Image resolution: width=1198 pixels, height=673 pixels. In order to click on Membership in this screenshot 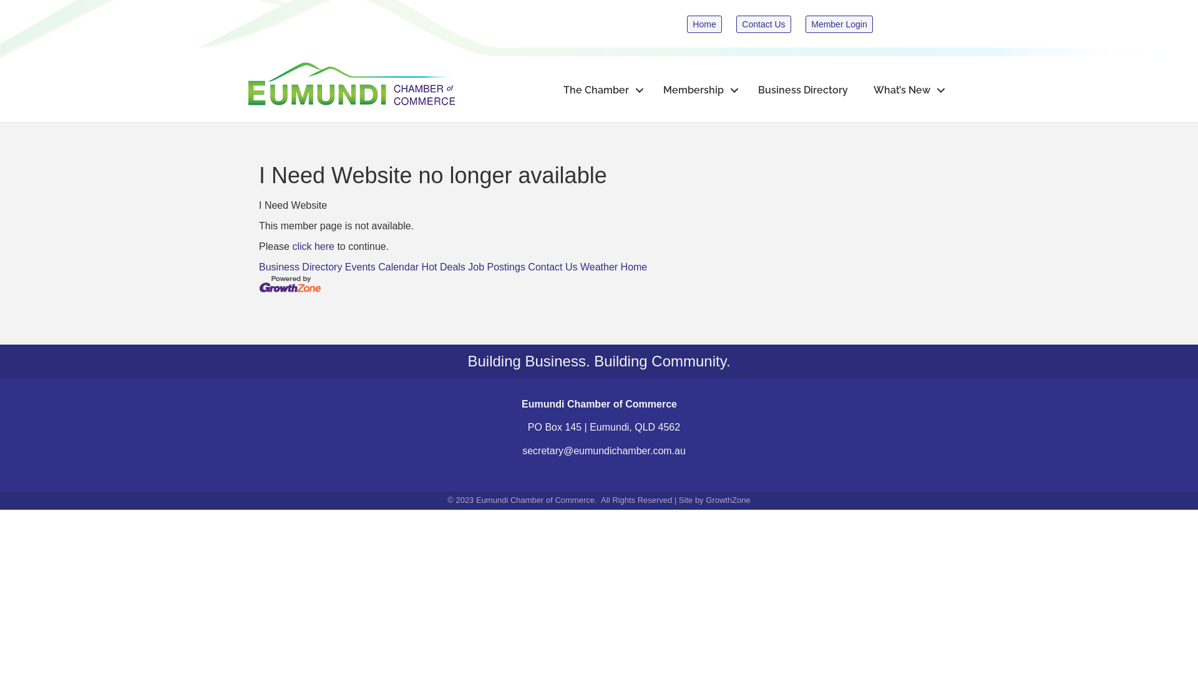, I will do `click(698, 90)`.